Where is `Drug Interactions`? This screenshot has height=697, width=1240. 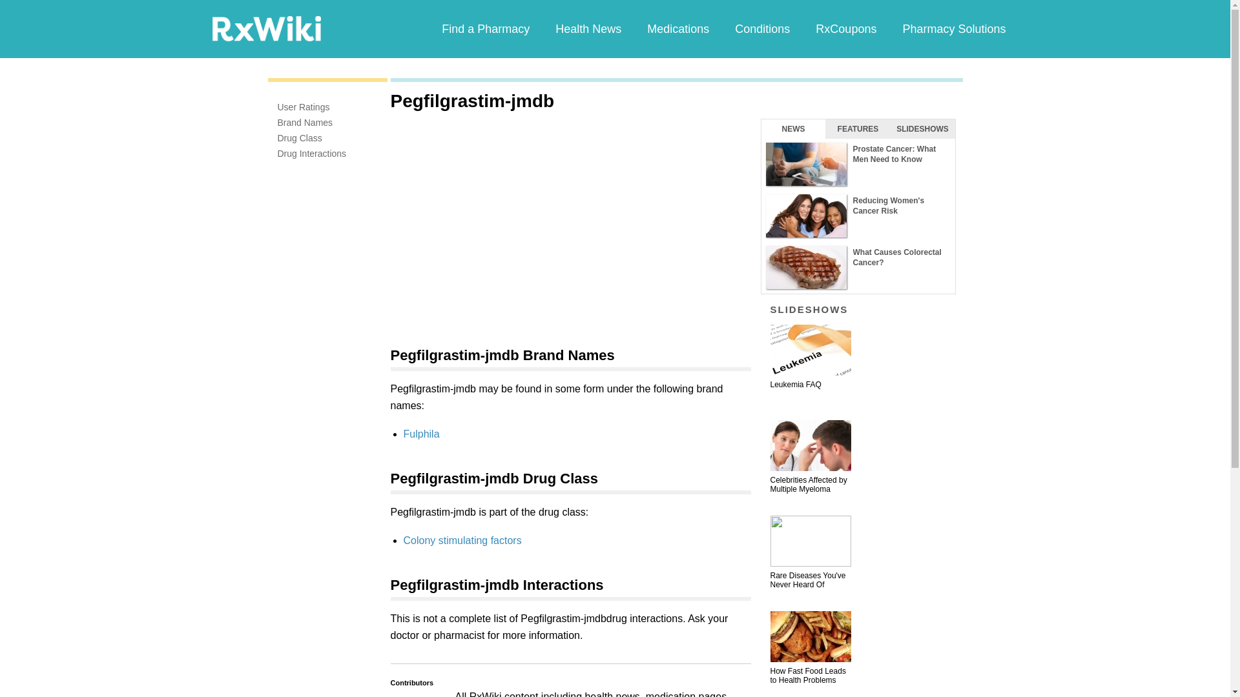 Drug Interactions is located at coordinates (313, 154).